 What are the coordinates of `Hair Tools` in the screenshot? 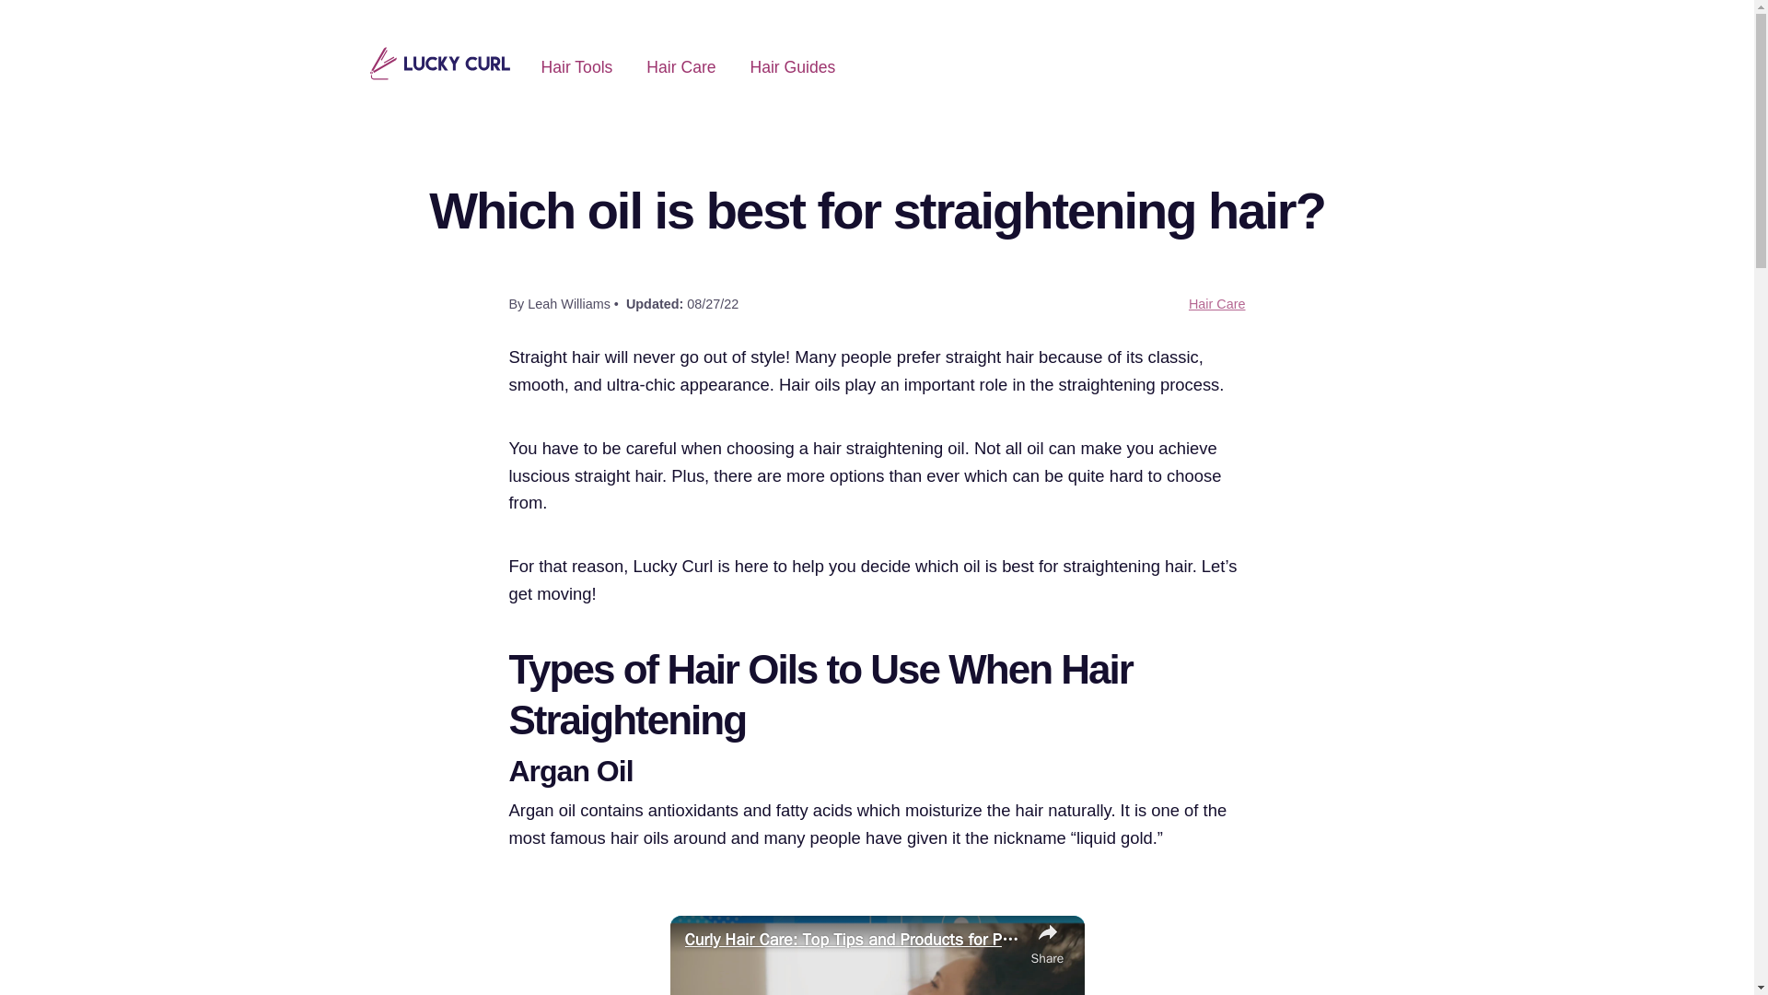 It's located at (576, 67).